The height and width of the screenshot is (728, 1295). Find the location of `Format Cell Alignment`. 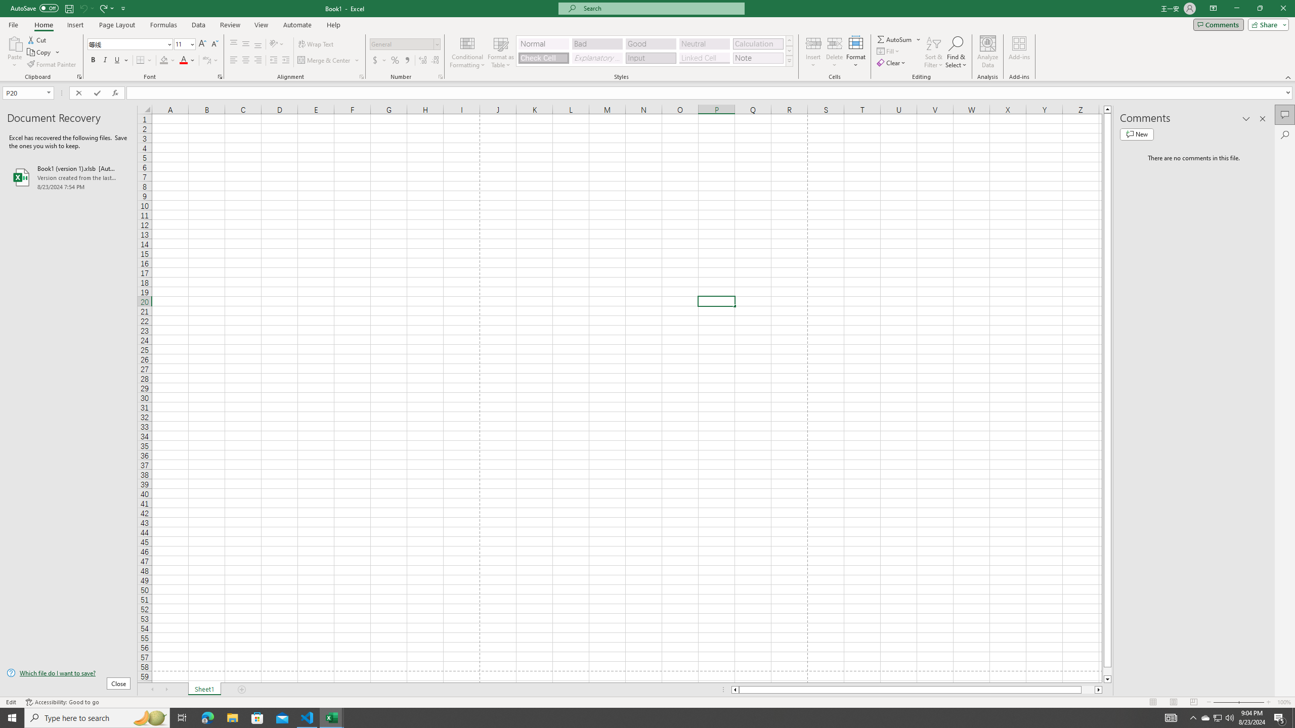

Format Cell Alignment is located at coordinates (361, 77).